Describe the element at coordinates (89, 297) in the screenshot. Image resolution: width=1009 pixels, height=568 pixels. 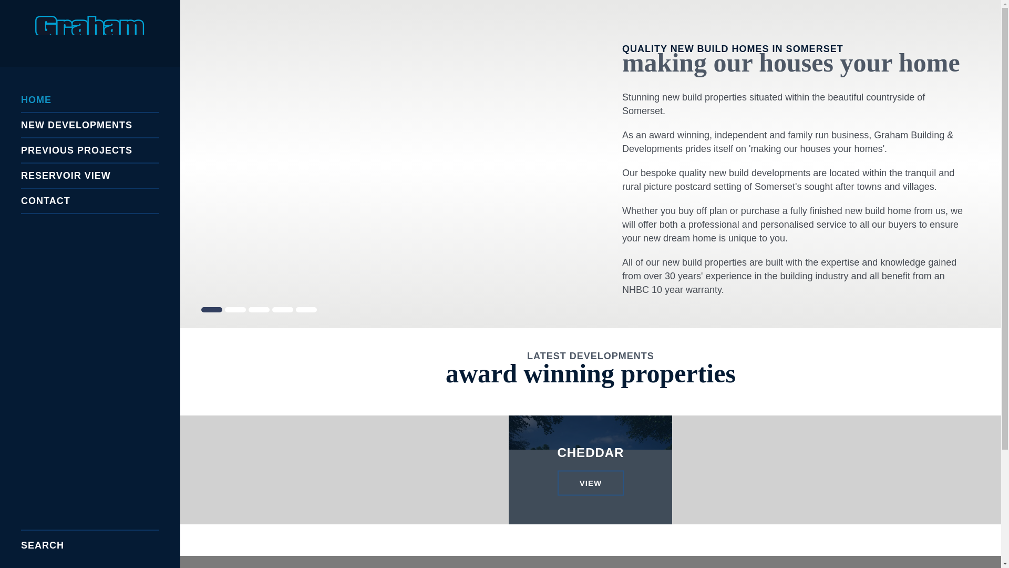
I see `FOLLOW US ON INSTAGRAM` at that location.